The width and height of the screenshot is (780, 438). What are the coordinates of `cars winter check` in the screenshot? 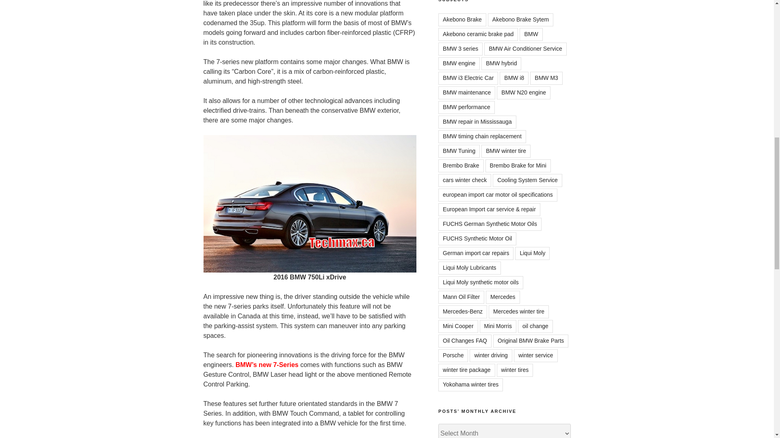 It's located at (465, 180).